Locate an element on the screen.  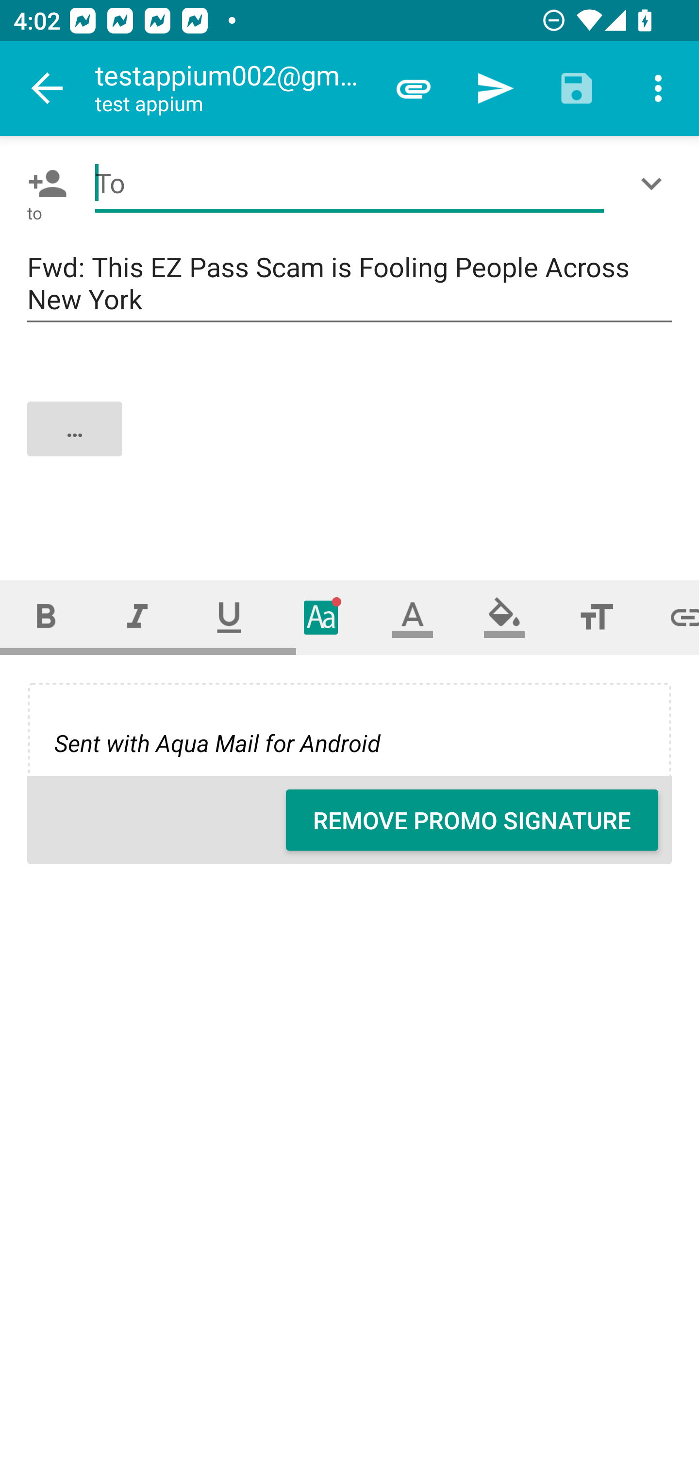
Fill color is located at coordinates (504, 618).